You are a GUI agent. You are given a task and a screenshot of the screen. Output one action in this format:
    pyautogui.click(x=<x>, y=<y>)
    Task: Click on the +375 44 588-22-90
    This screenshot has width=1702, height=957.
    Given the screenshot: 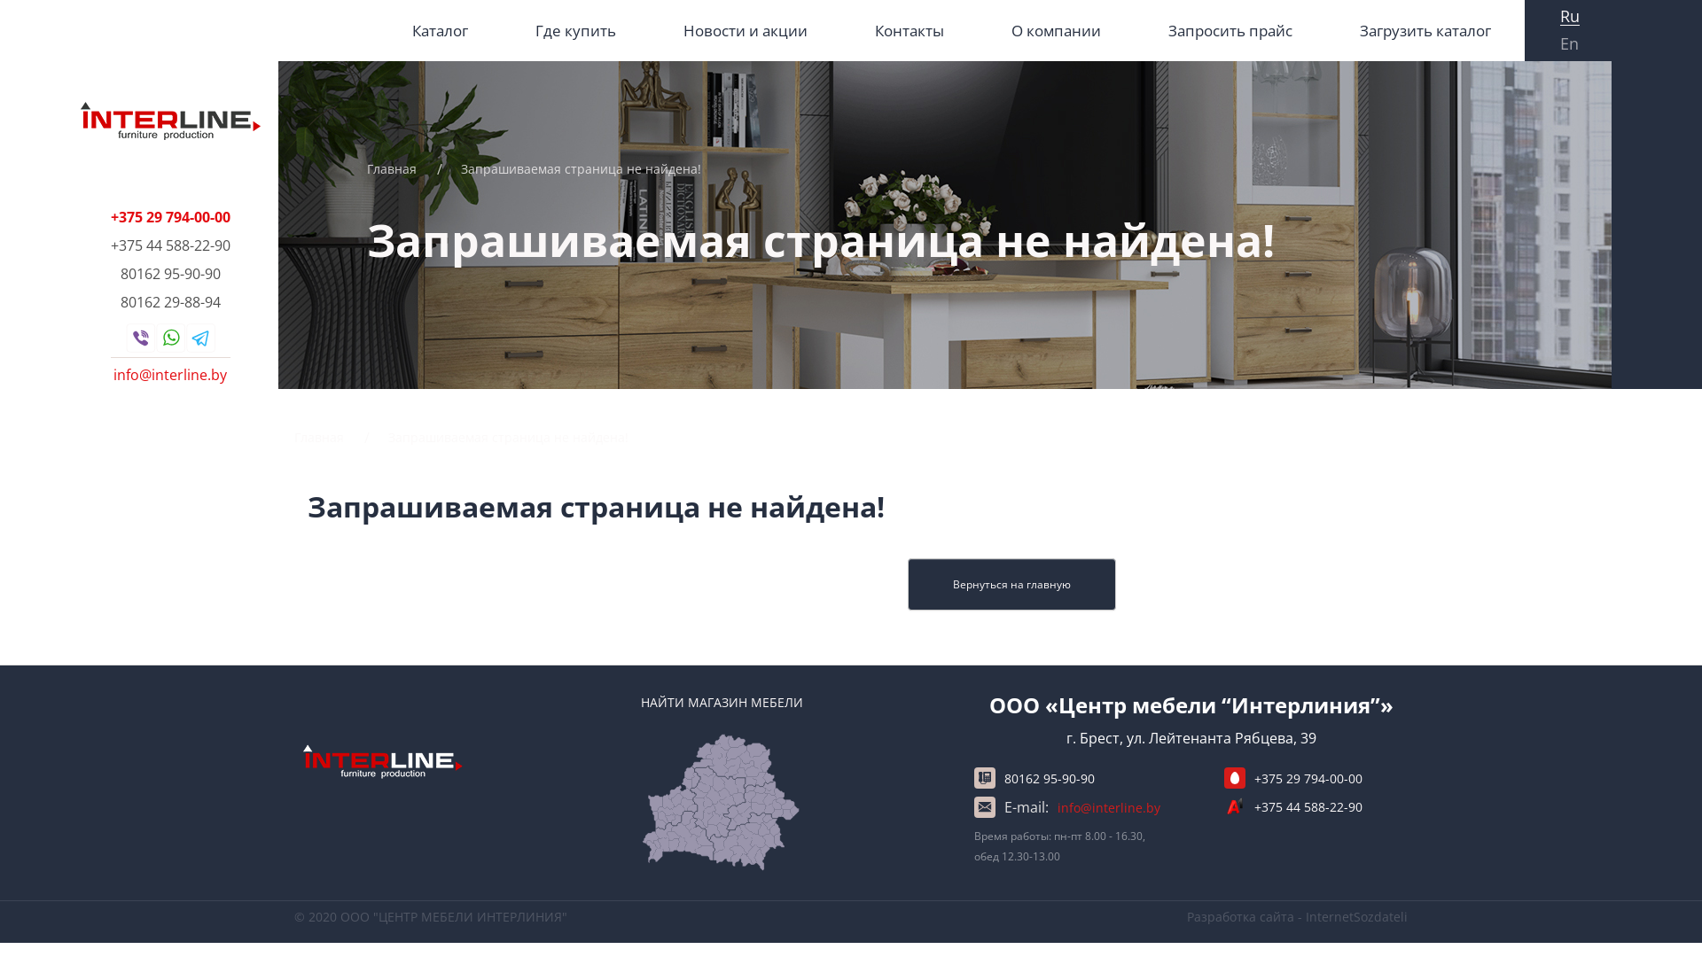 What is the action you would take?
    pyautogui.click(x=1308, y=806)
    